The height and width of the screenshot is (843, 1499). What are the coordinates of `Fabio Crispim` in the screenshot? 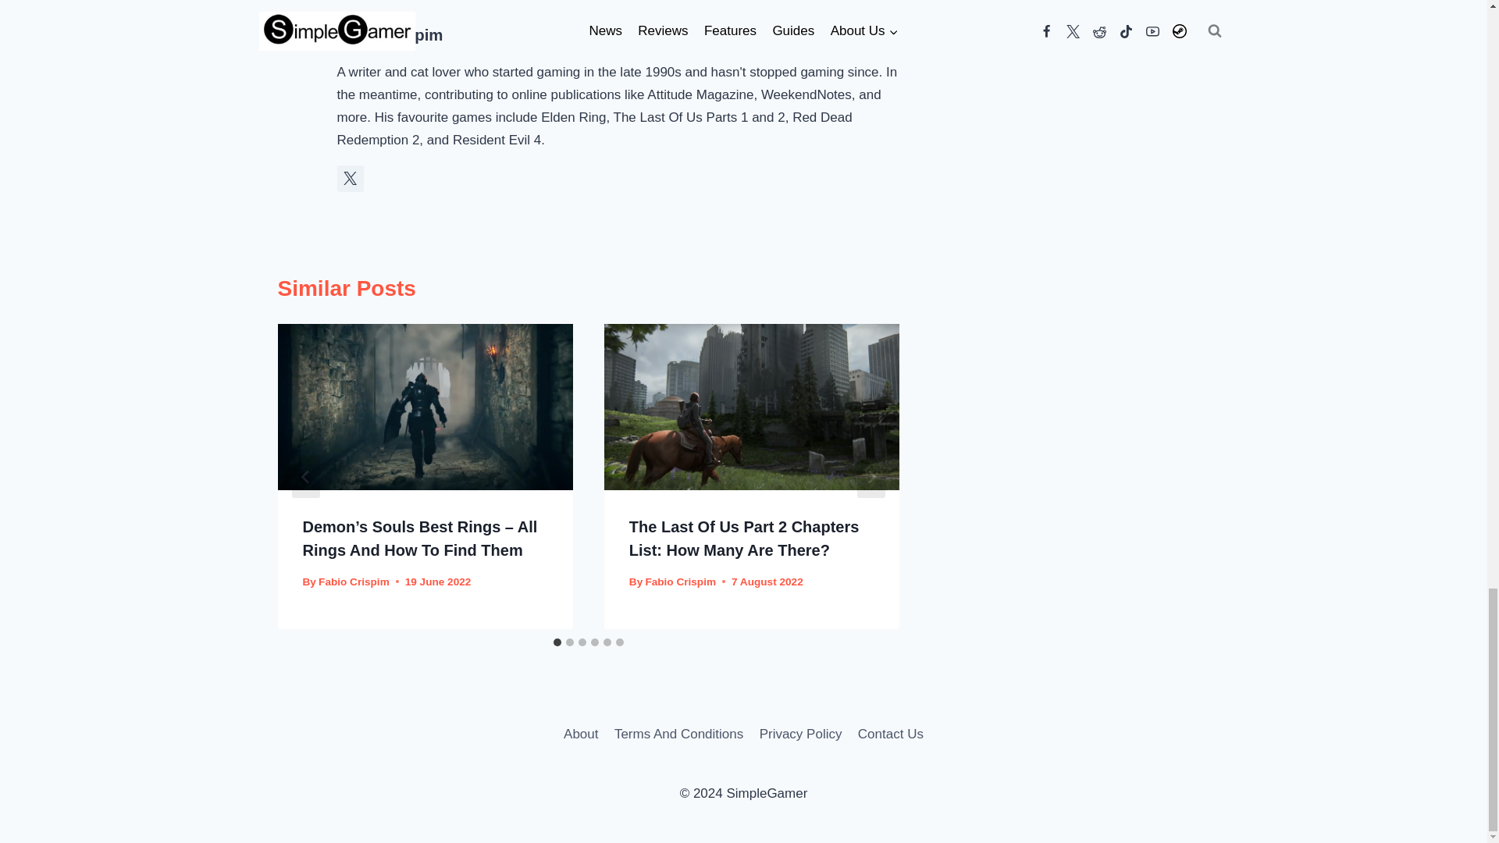 It's located at (680, 581).